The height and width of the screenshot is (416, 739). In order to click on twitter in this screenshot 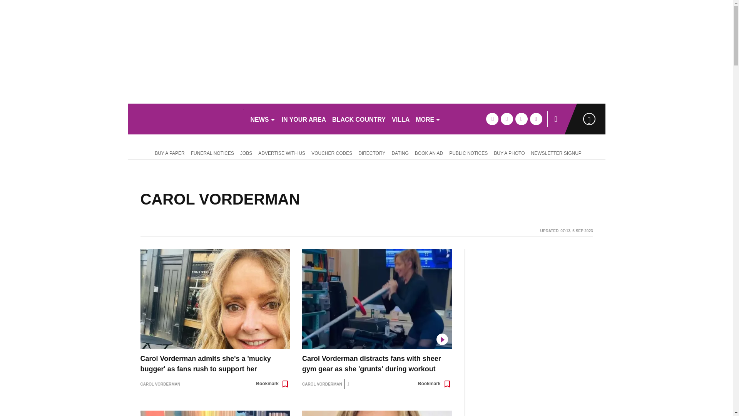, I will do `click(507, 119)`.